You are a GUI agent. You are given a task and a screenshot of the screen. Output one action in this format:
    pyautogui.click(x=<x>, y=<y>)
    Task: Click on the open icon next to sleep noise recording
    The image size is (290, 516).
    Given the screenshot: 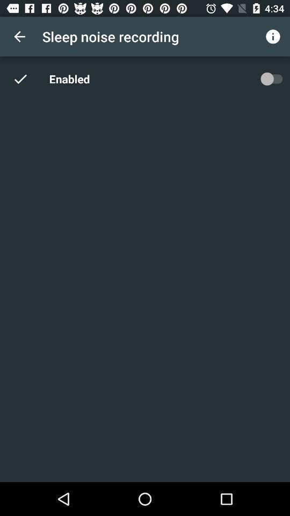 What is the action you would take?
    pyautogui.click(x=273, y=37)
    